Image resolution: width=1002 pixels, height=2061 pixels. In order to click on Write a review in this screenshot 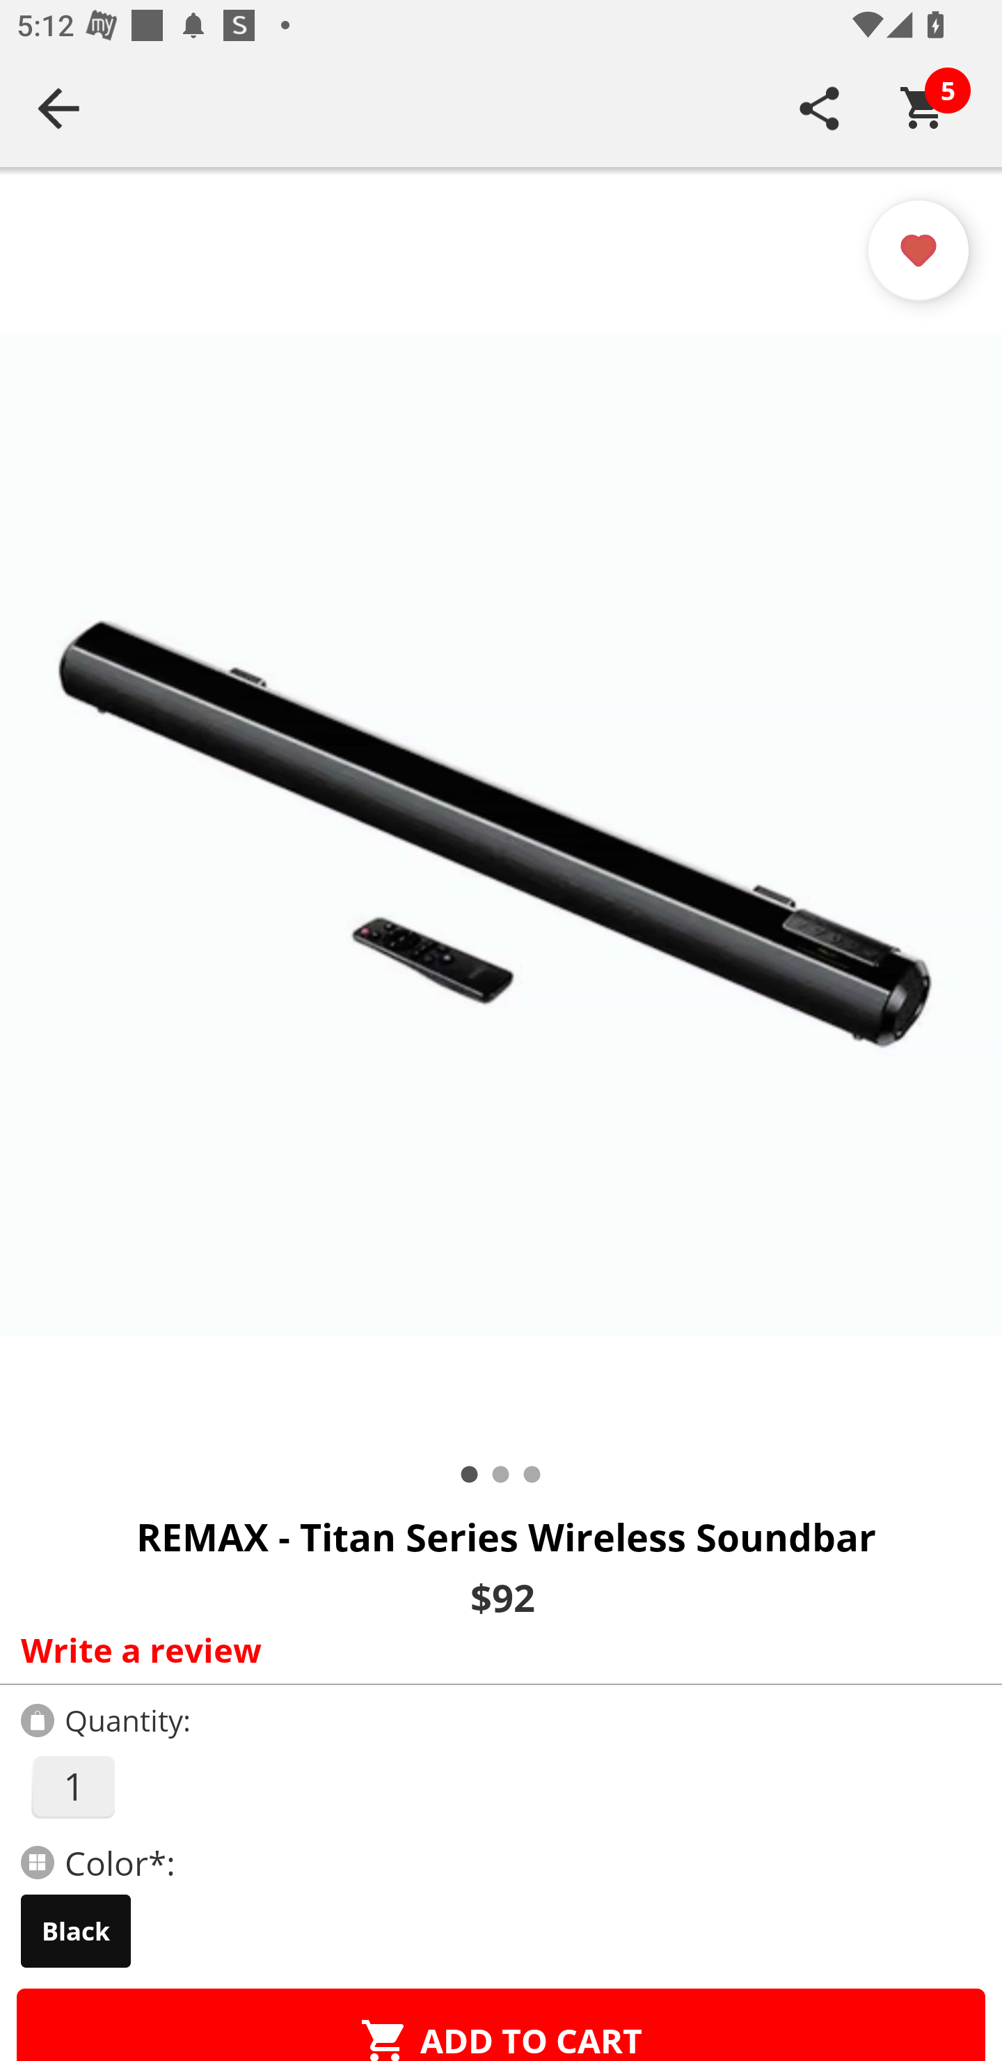, I will do `click(495, 1649)`.